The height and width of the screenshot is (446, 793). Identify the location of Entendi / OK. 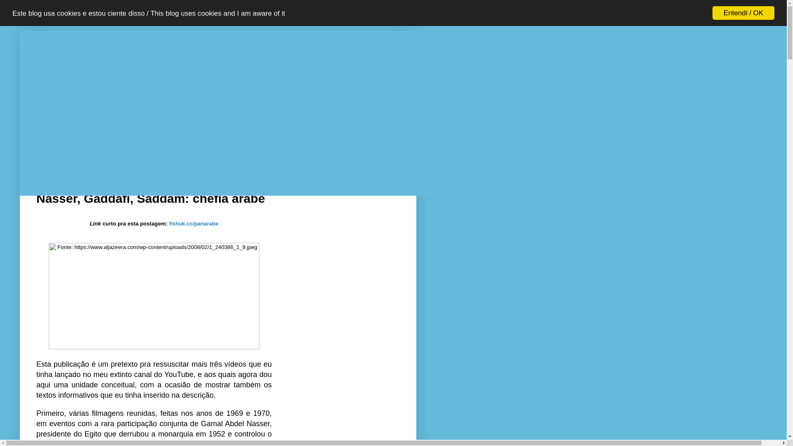
(743, 13).